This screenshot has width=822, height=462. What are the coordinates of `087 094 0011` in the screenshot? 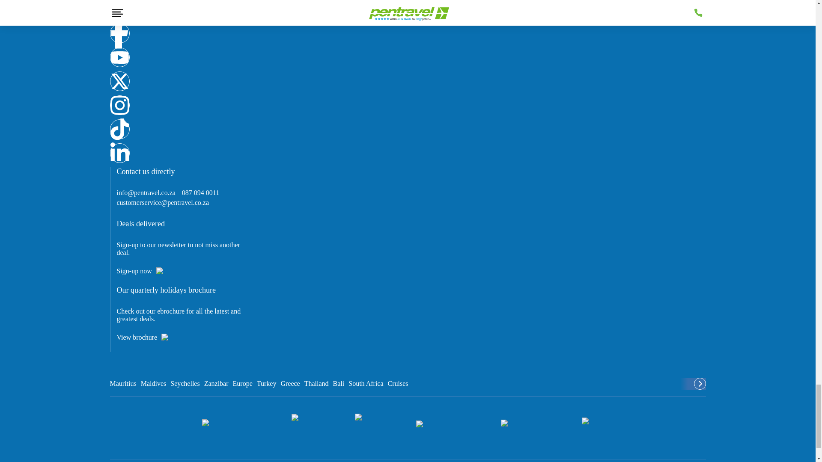 It's located at (200, 192).